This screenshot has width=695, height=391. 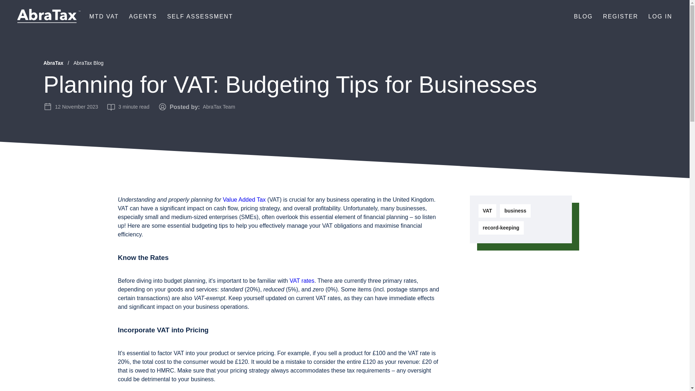 What do you see at coordinates (488, 211) in the screenshot?
I see `VAT` at bounding box center [488, 211].